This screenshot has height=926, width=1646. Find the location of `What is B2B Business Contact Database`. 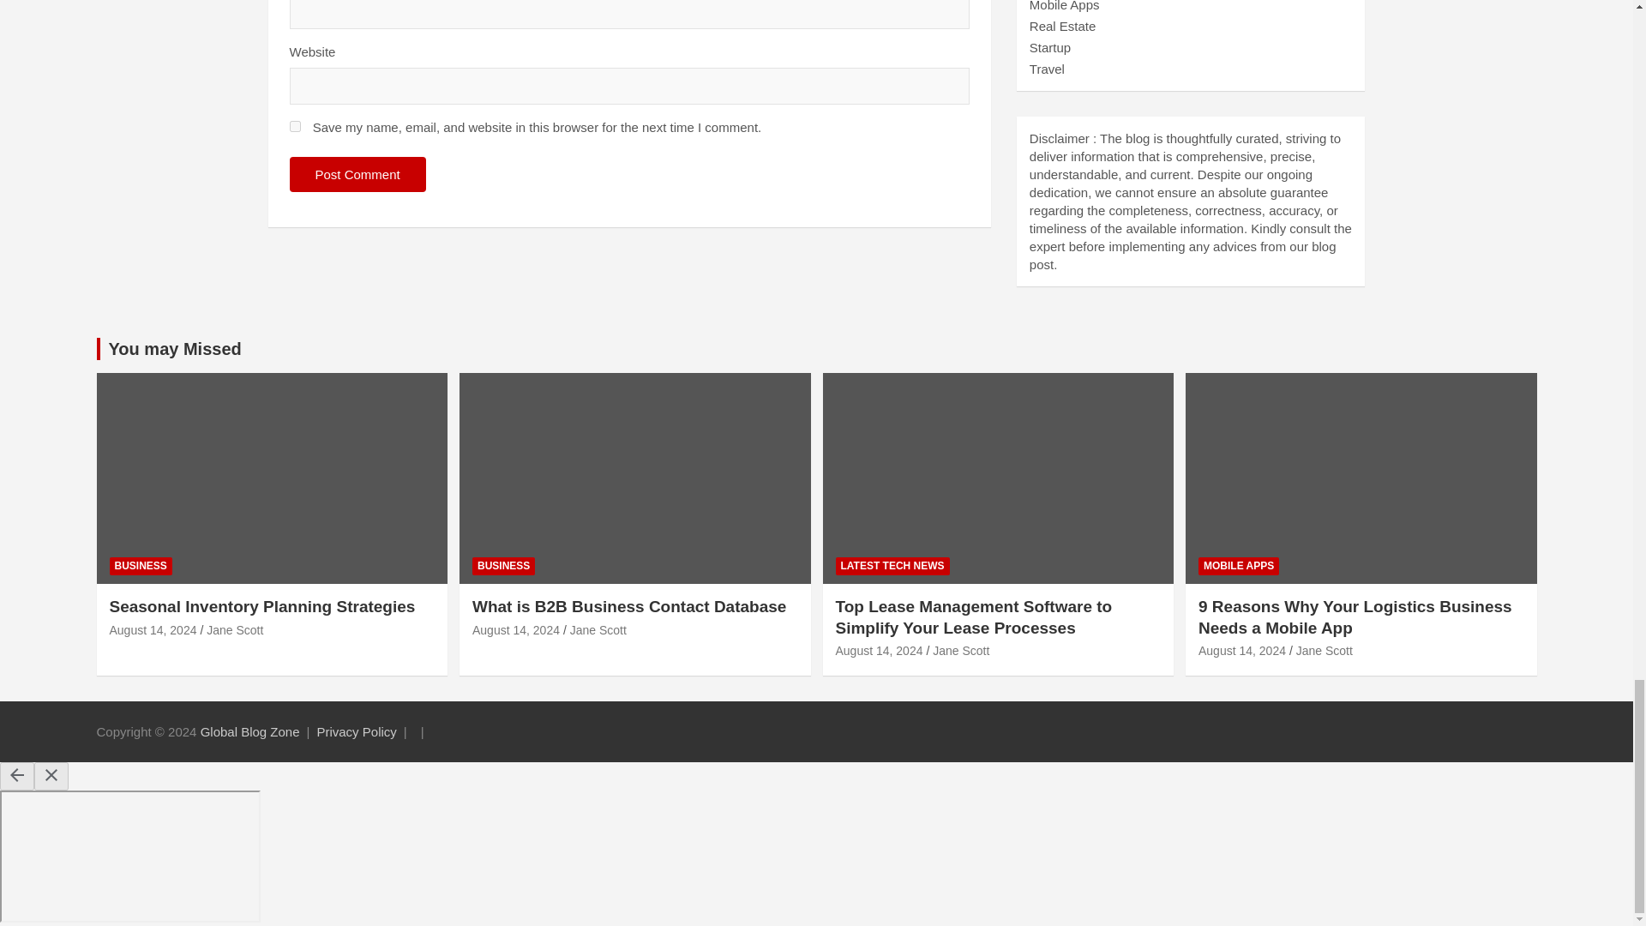

What is B2B Business Contact Database is located at coordinates (516, 629).